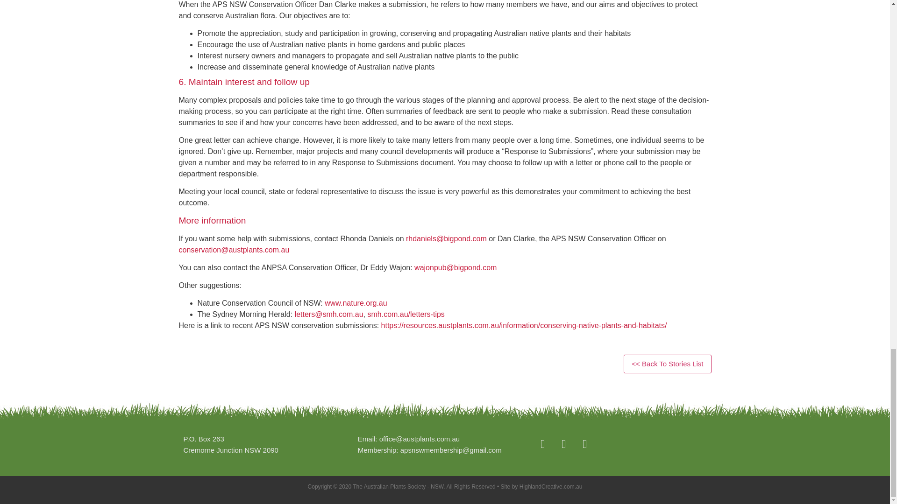 The height and width of the screenshot is (504, 897). What do you see at coordinates (356, 303) in the screenshot?
I see `www.nature.org.au` at bounding box center [356, 303].